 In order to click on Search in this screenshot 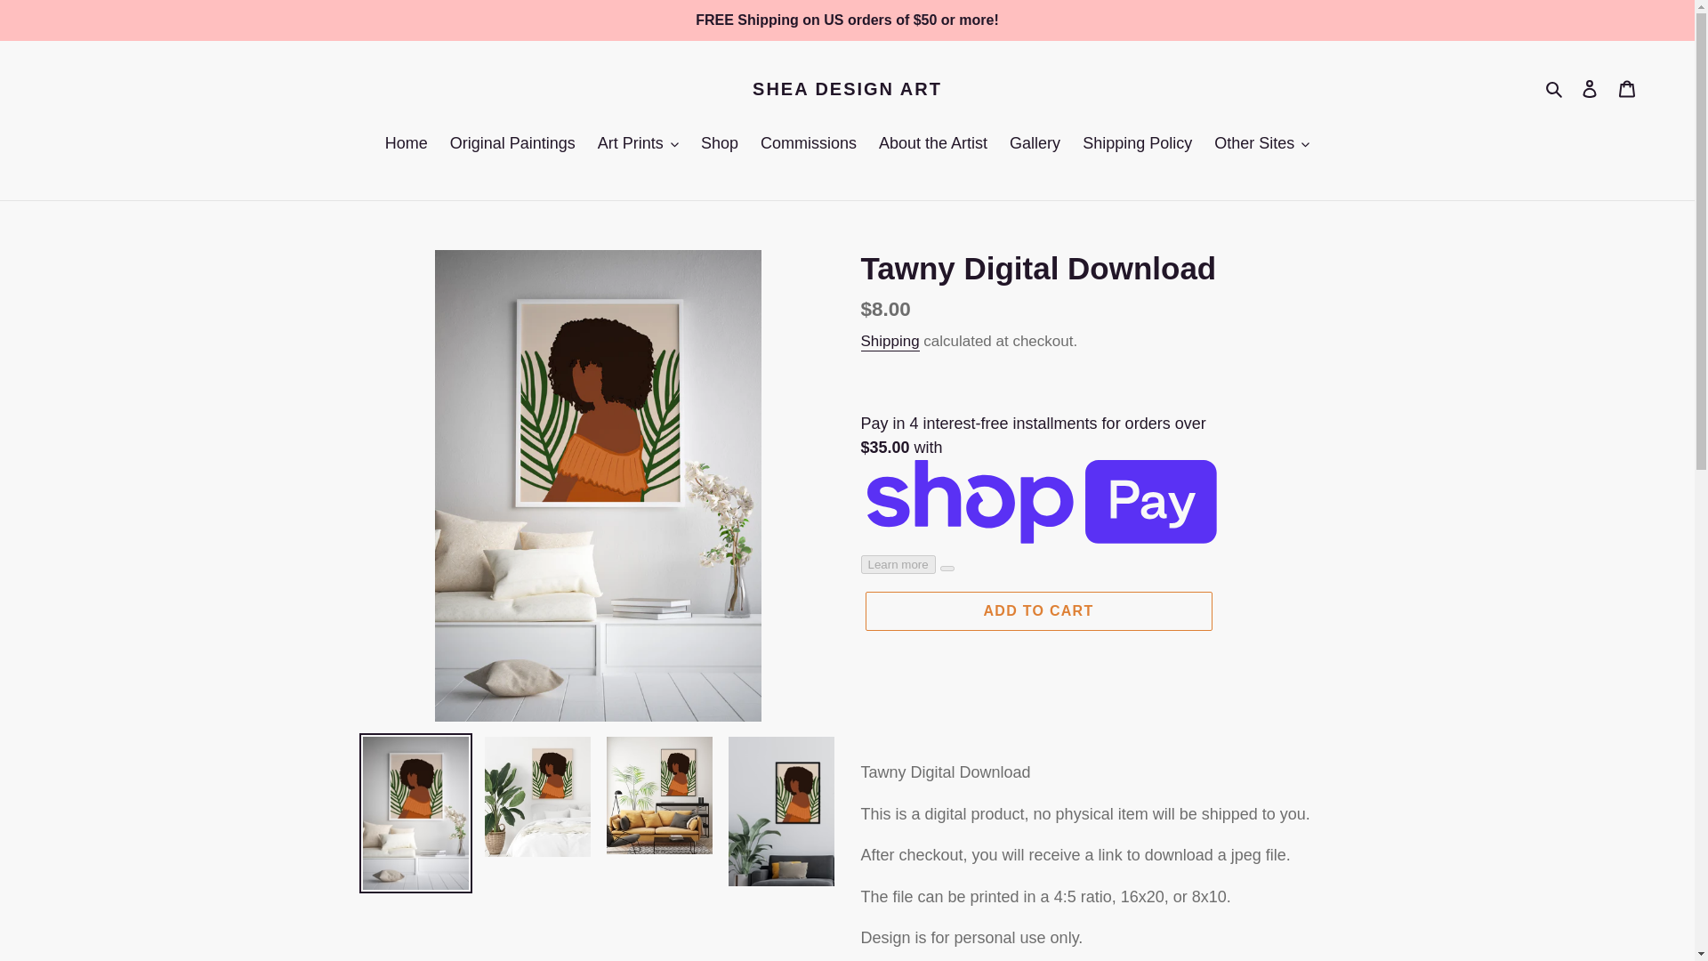, I will do `click(1555, 89)`.